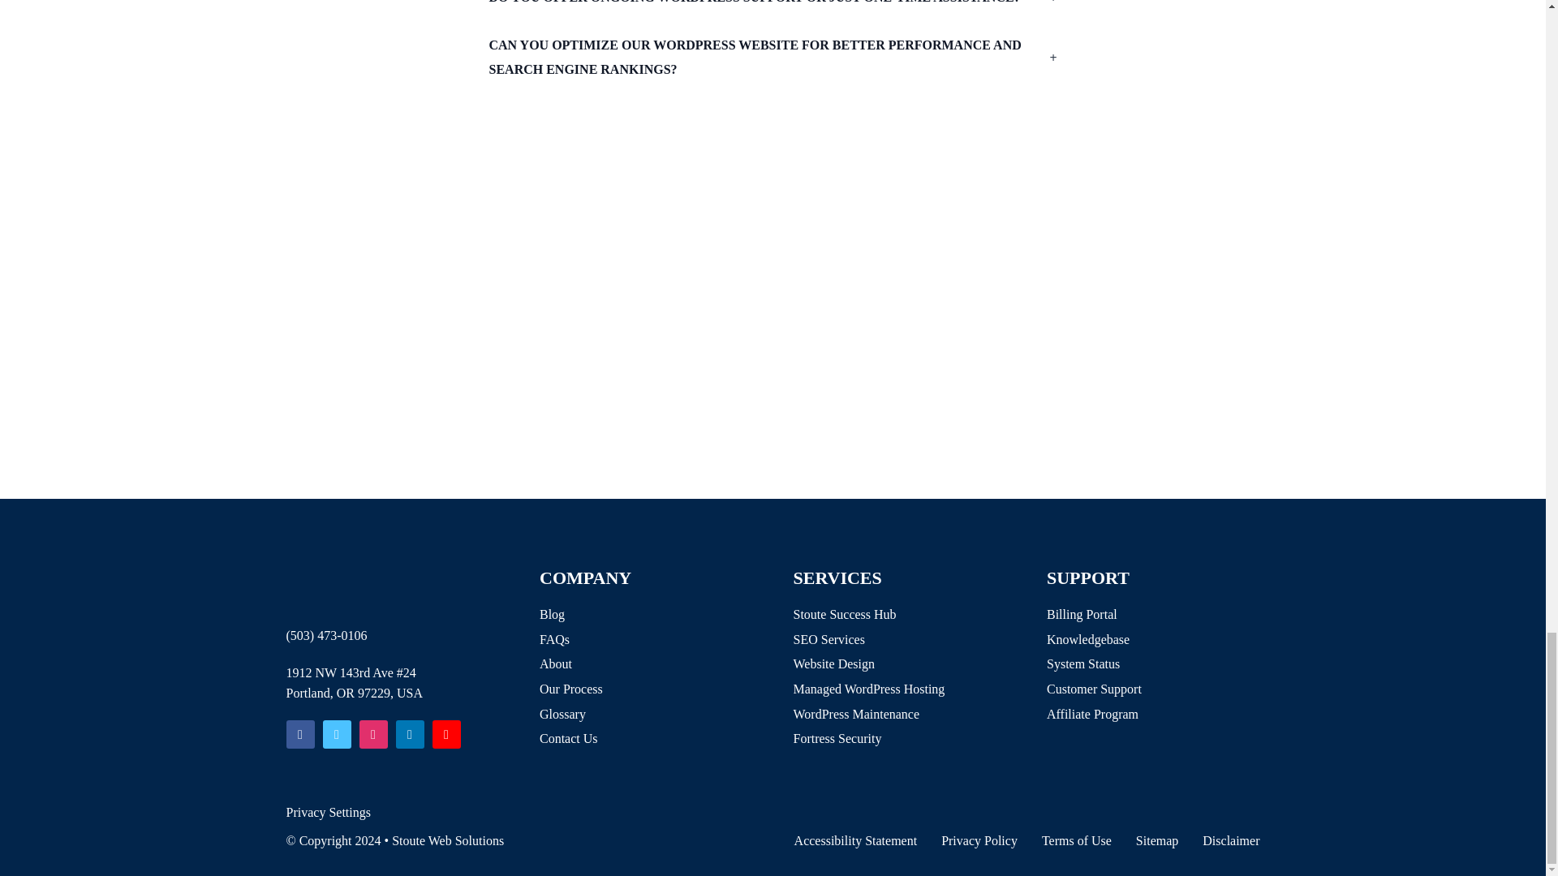  What do you see at coordinates (571, 615) in the screenshot?
I see `Blog` at bounding box center [571, 615].